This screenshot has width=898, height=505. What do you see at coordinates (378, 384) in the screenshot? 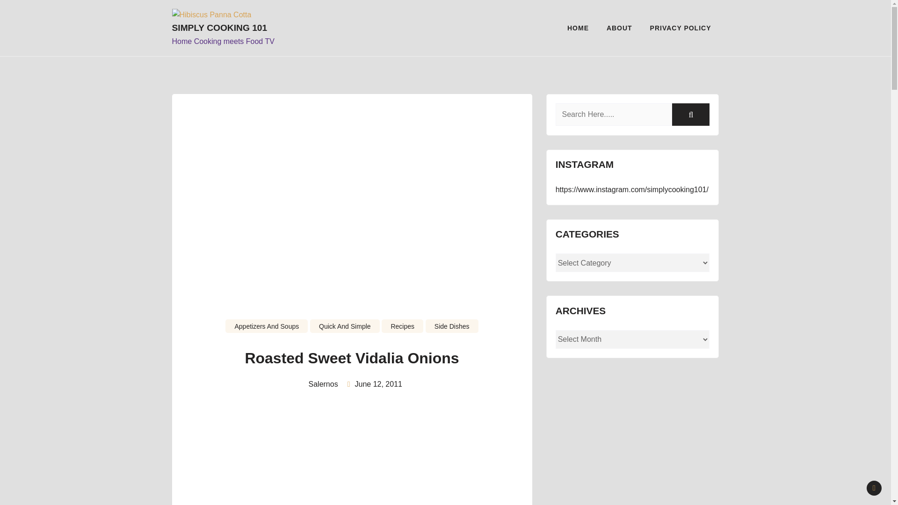
I see `June 12, 2011` at bounding box center [378, 384].